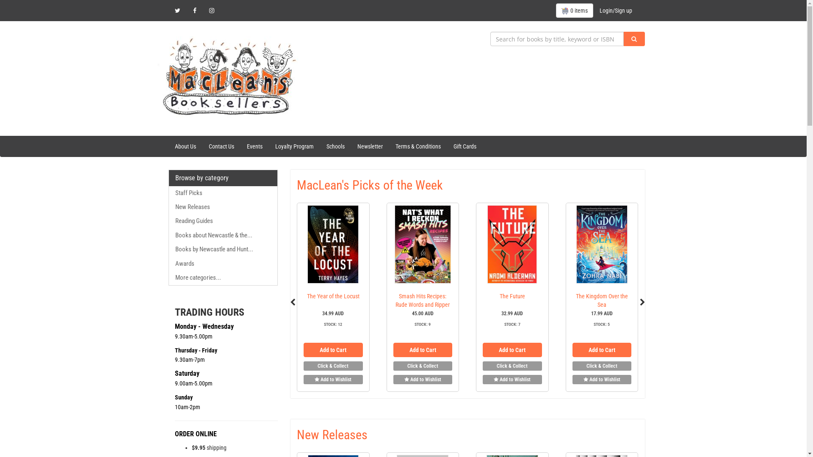 The image size is (813, 457). Describe the element at coordinates (294, 146) in the screenshot. I see `Loyalty Program` at that location.